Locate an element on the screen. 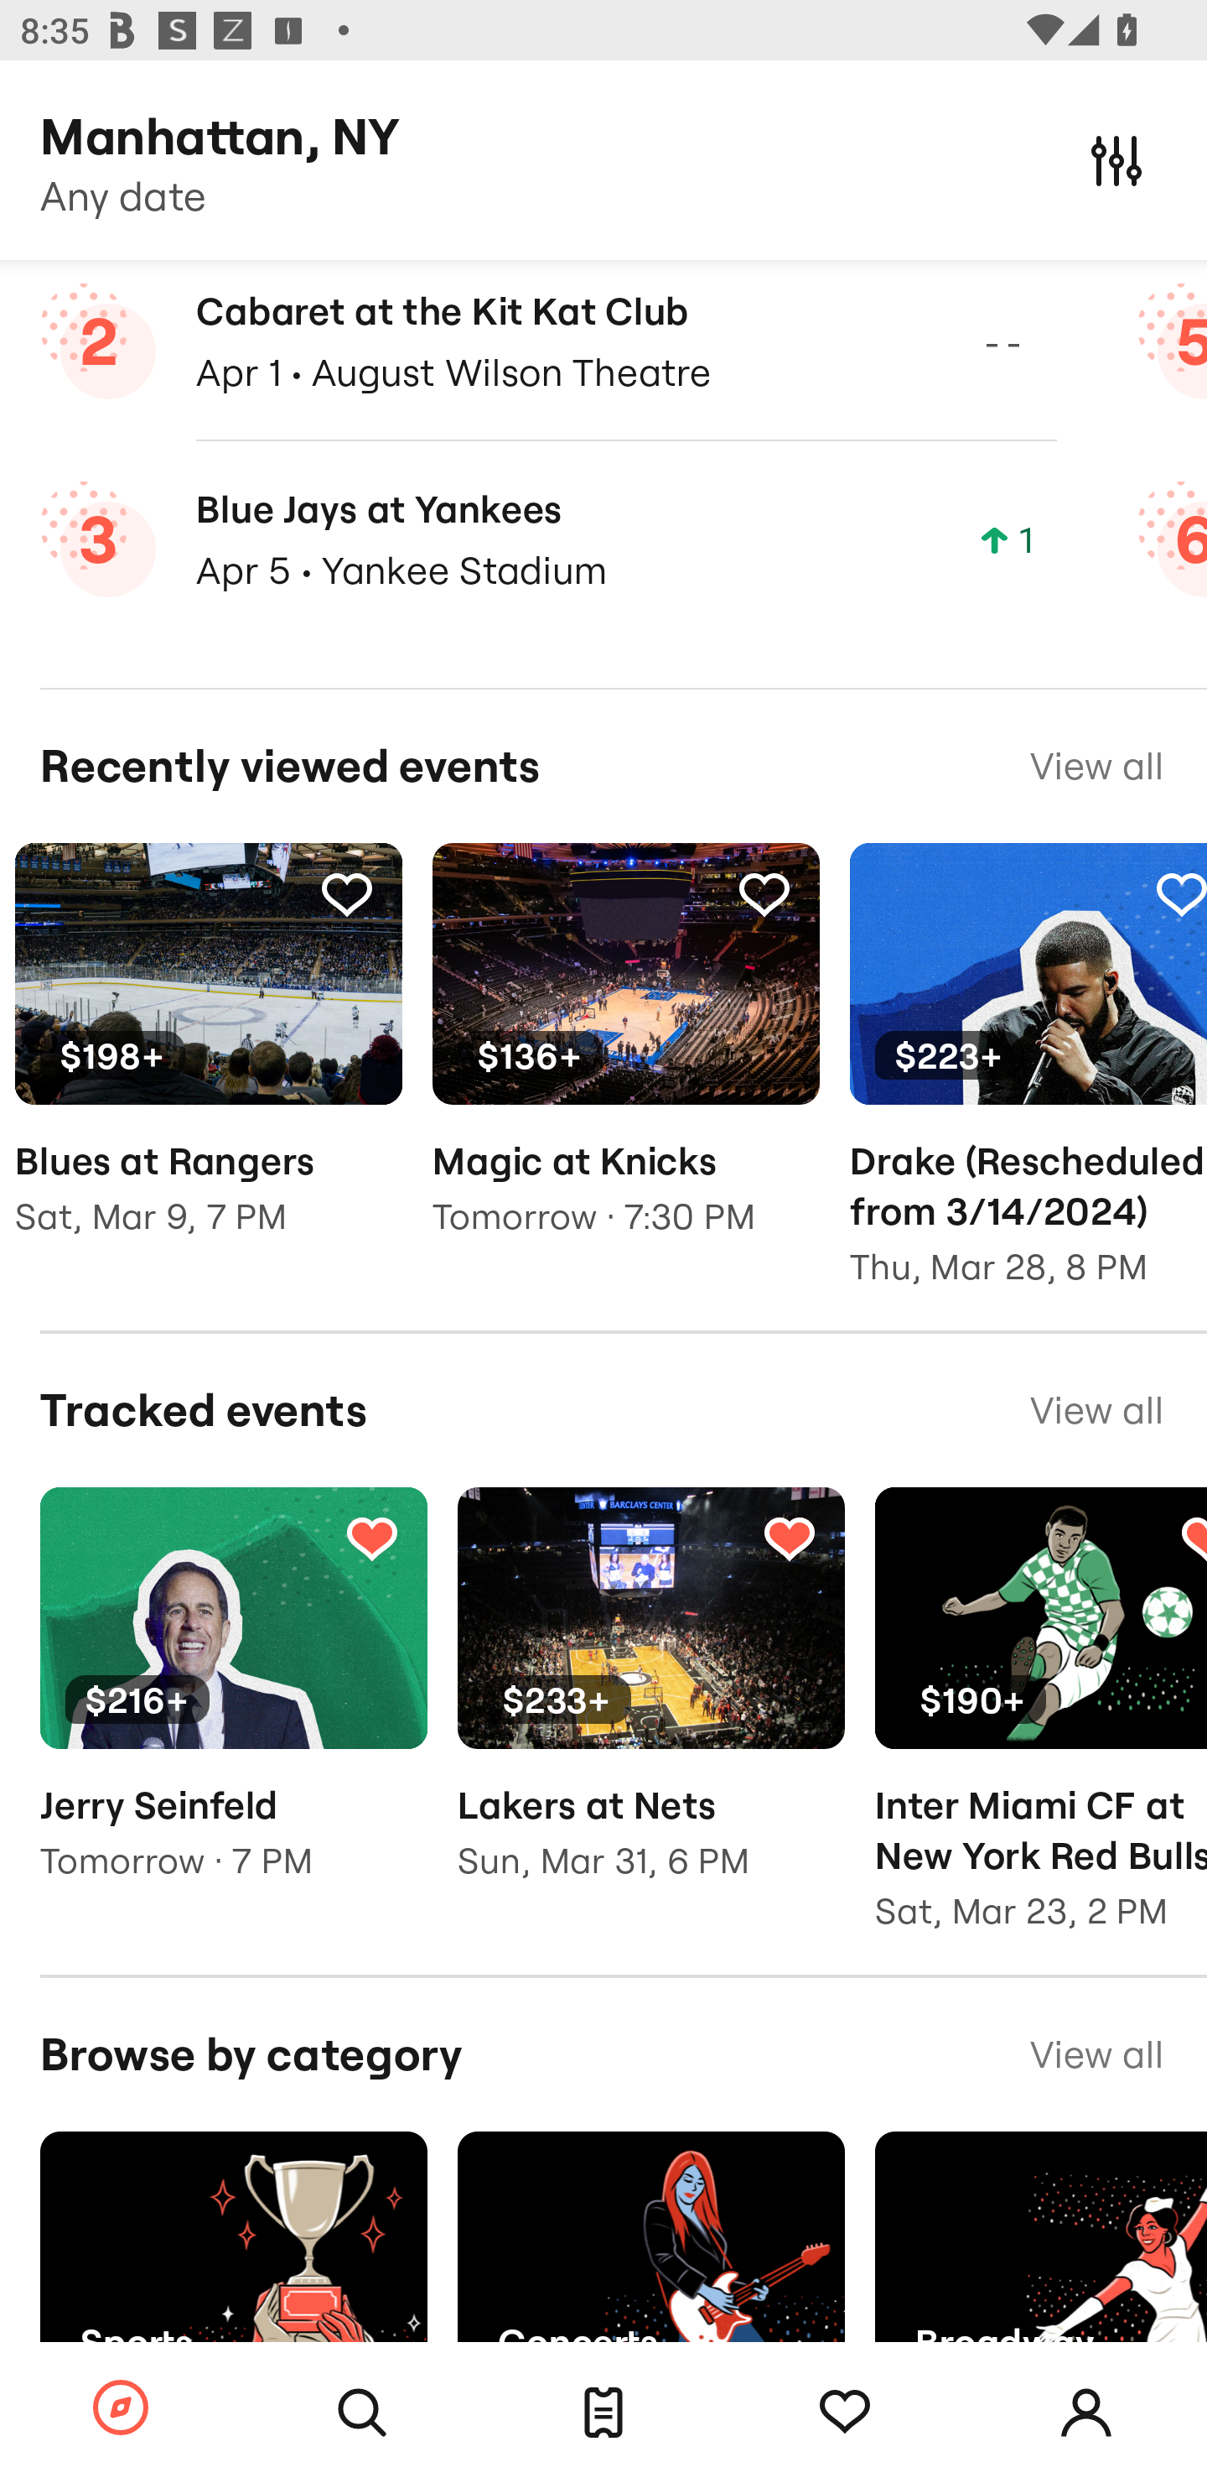 The image size is (1207, 2483). View all is located at coordinates (1096, 767).